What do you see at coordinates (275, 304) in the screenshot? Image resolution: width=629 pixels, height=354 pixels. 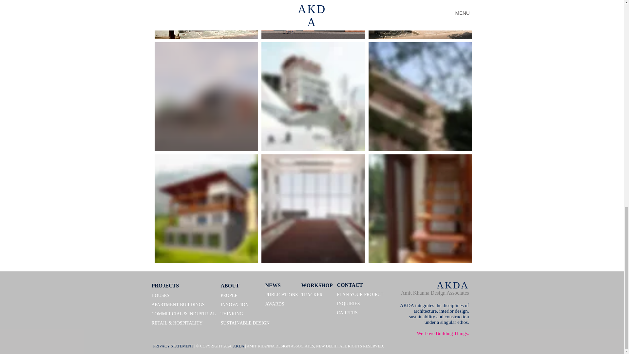 I see `AWARDS` at bounding box center [275, 304].